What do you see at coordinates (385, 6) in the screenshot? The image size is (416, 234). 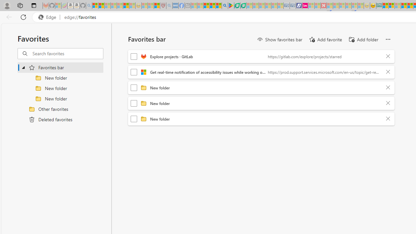 I see `MSNBC - MSN` at bounding box center [385, 6].